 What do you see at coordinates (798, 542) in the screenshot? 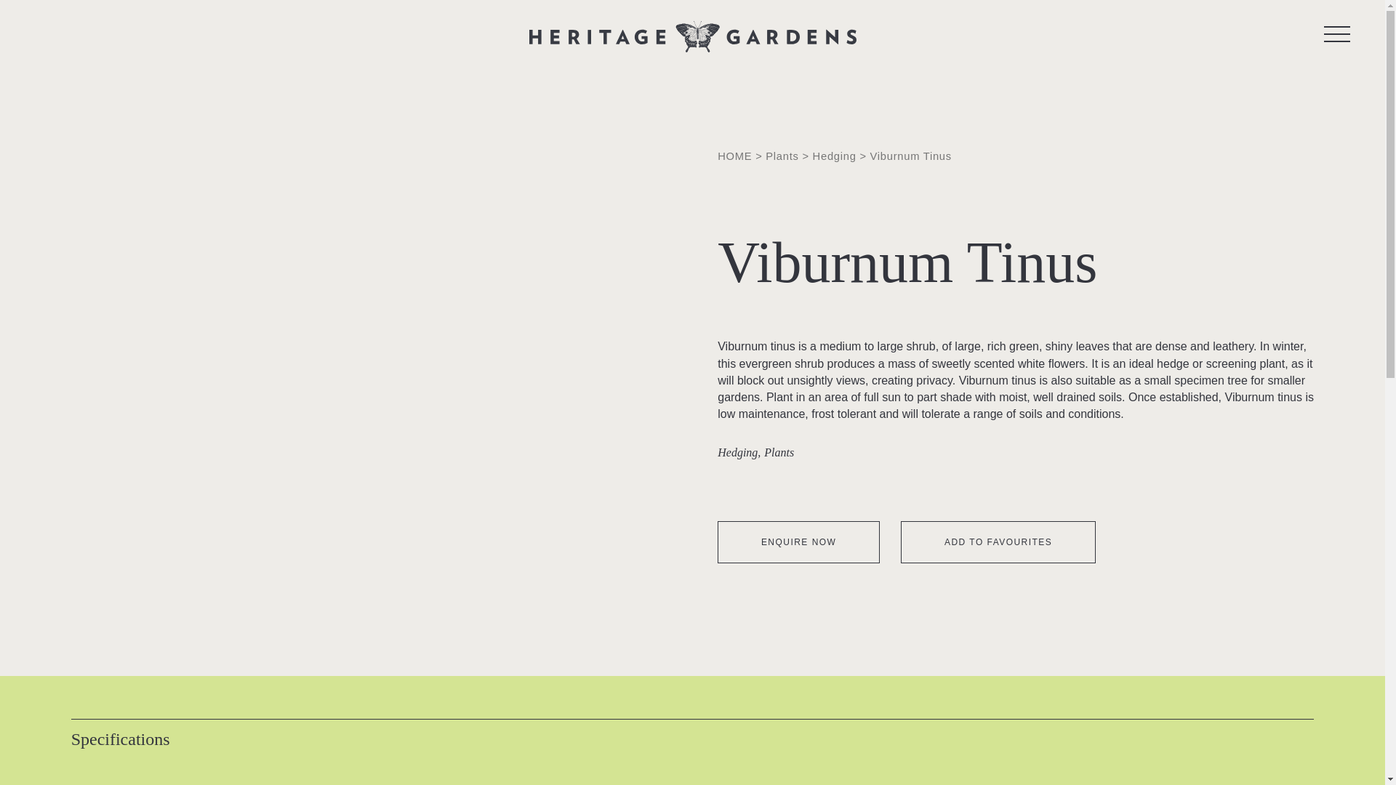
I see `ENQUIRE NOW` at bounding box center [798, 542].